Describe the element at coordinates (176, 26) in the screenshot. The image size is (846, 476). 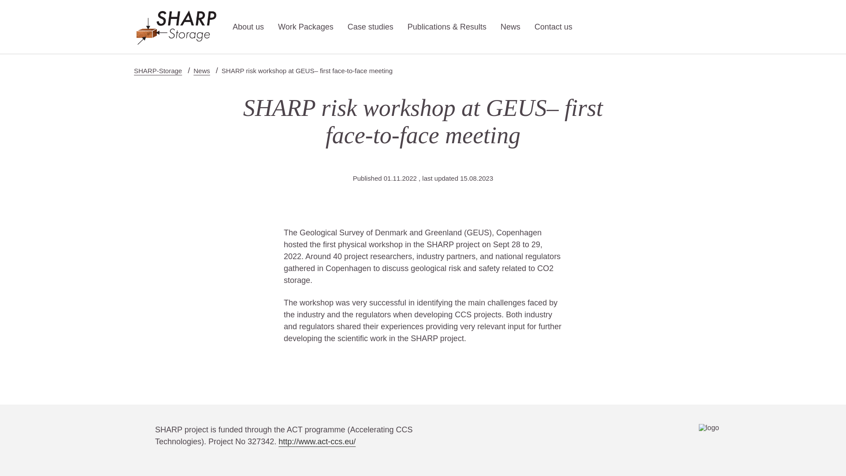
I see `Startpage` at that location.